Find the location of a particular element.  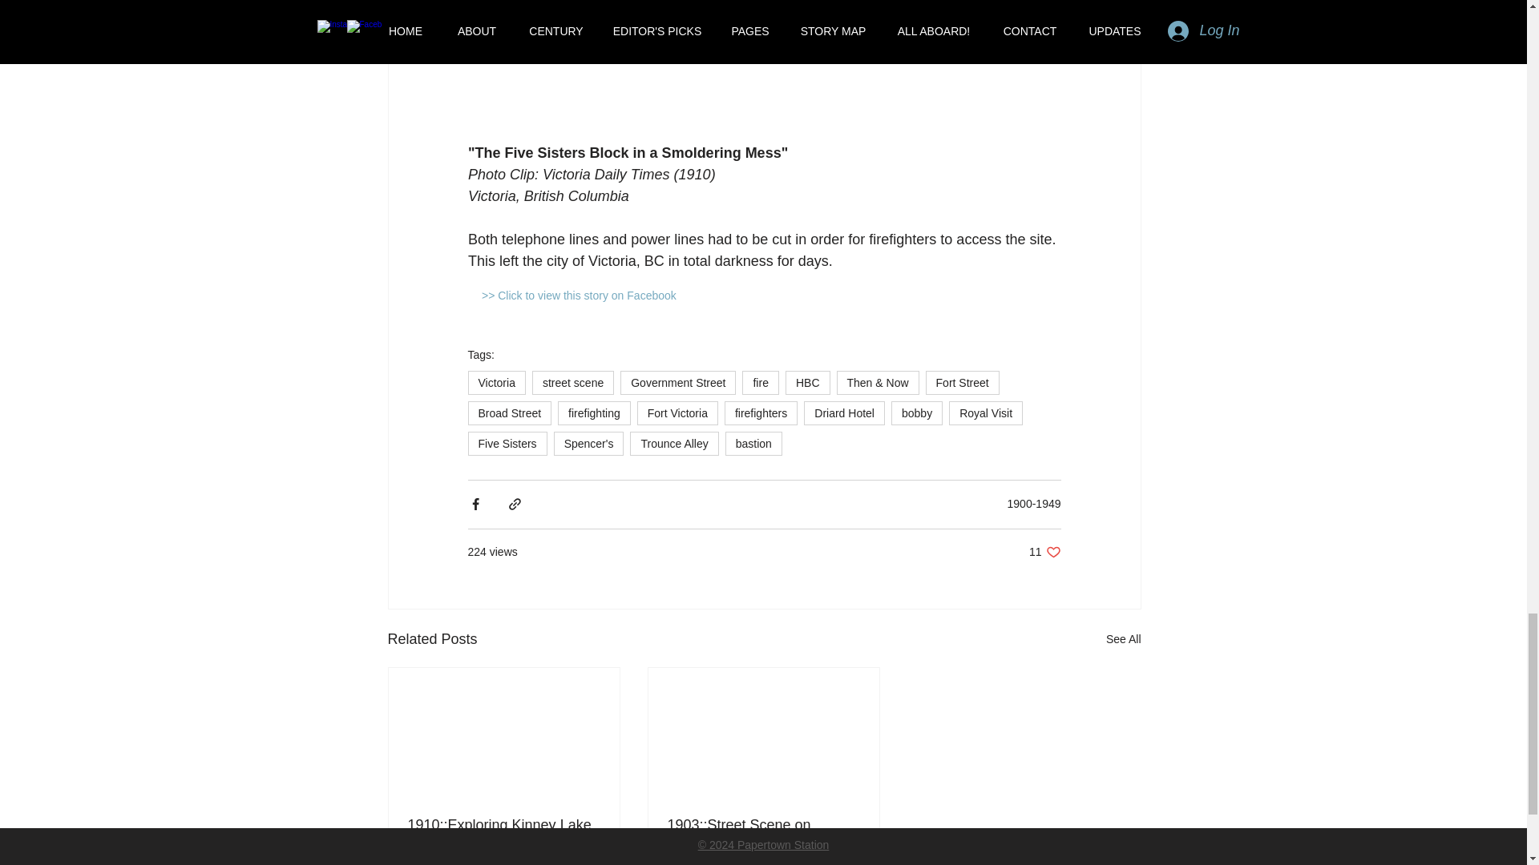

bobby is located at coordinates (916, 413).